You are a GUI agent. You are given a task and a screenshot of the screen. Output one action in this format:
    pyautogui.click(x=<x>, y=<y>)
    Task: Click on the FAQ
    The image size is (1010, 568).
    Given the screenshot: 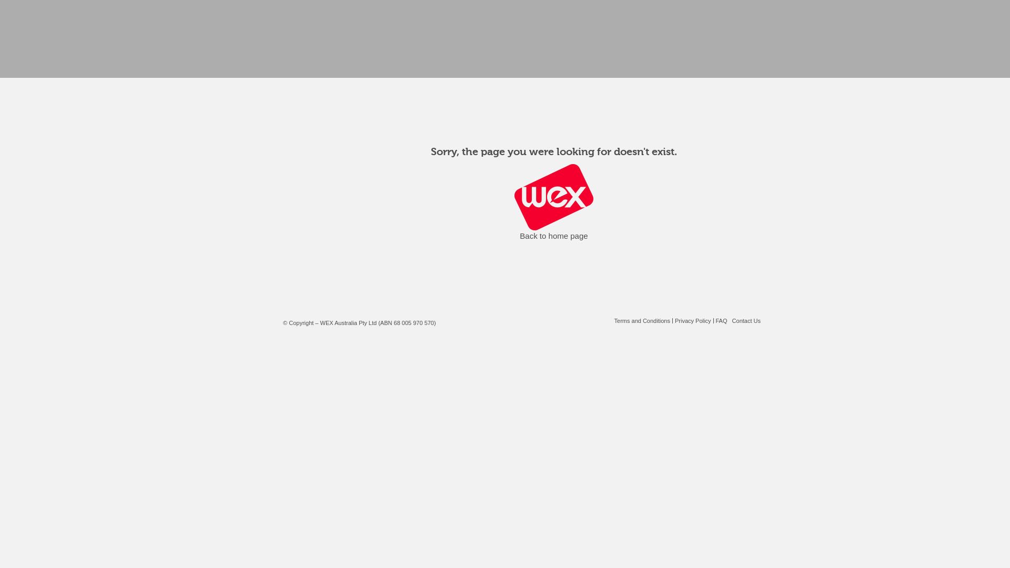 What is the action you would take?
    pyautogui.click(x=721, y=321)
    